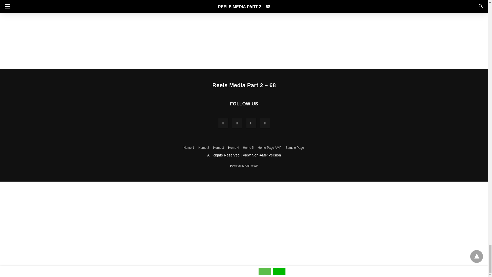 Image resolution: width=492 pixels, height=277 pixels. Describe the element at coordinates (262, 155) in the screenshot. I see `View Non-AMP Version` at that location.